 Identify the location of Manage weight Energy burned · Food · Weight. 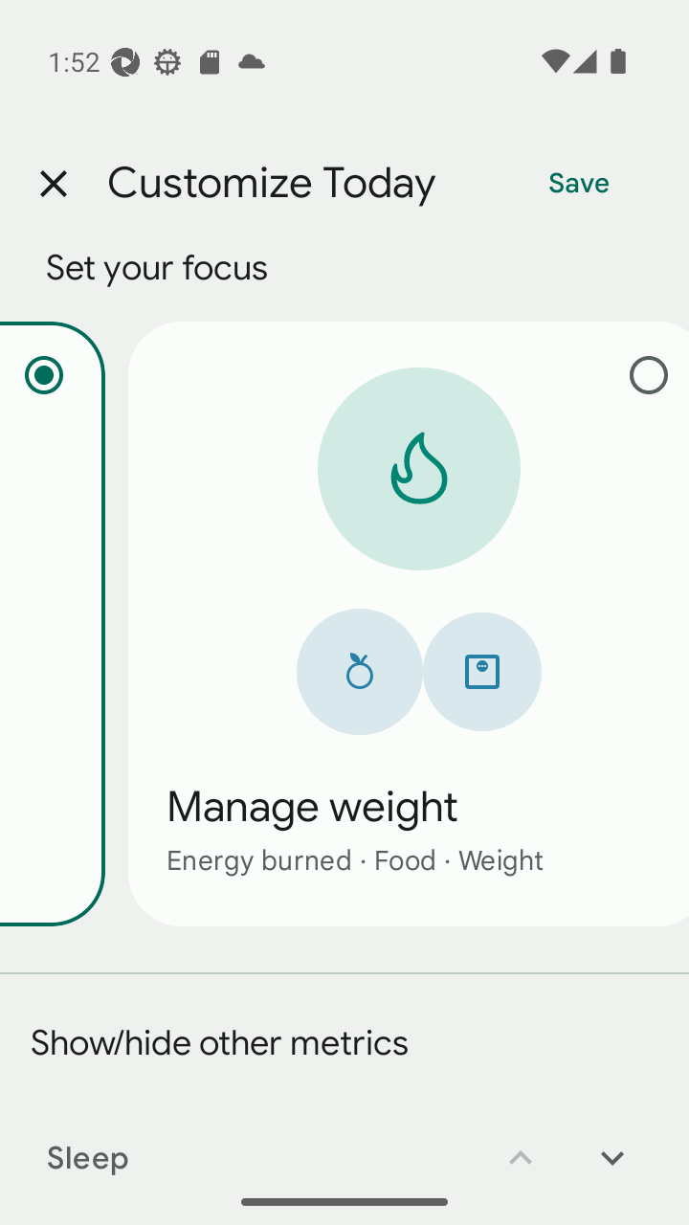
(408, 623).